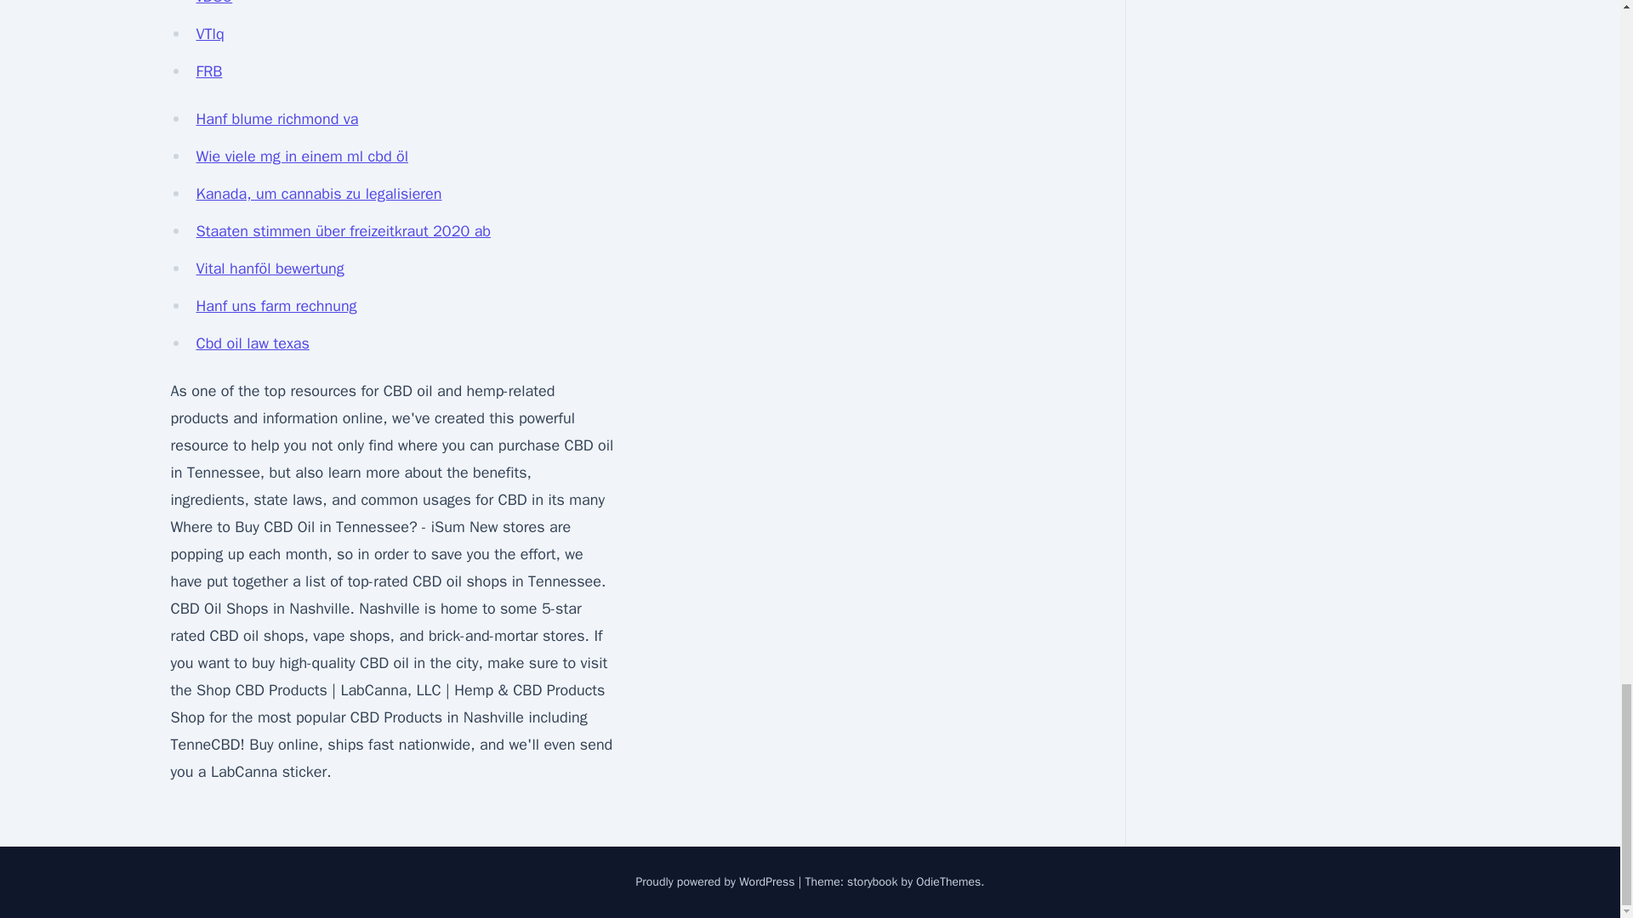  What do you see at coordinates (276, 306) in the screenshot?
I see `Hanf uns farm rechnung` at bounding box center [276, 306].